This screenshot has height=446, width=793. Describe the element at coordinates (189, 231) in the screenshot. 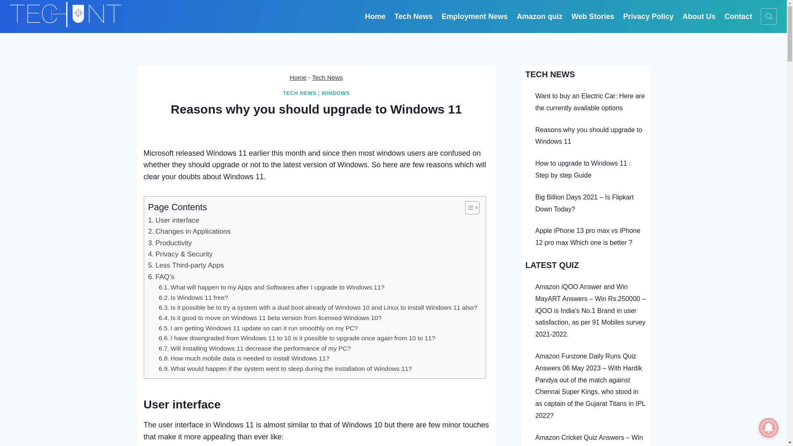

I see `Changes in Applications` at that location.